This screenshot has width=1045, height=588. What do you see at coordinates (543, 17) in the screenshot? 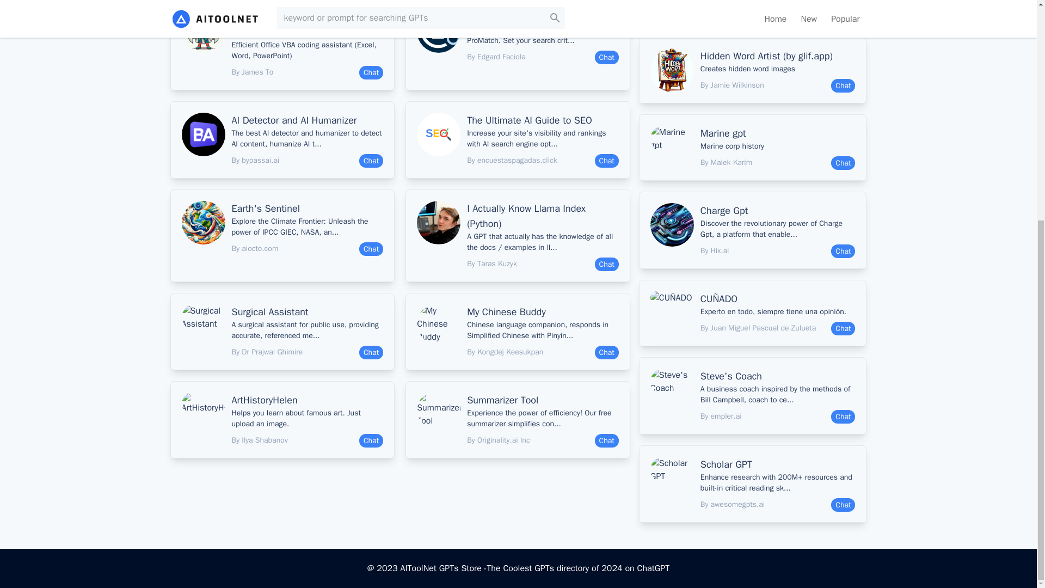
I see `PropMatch` at bounding box center [543, 17].